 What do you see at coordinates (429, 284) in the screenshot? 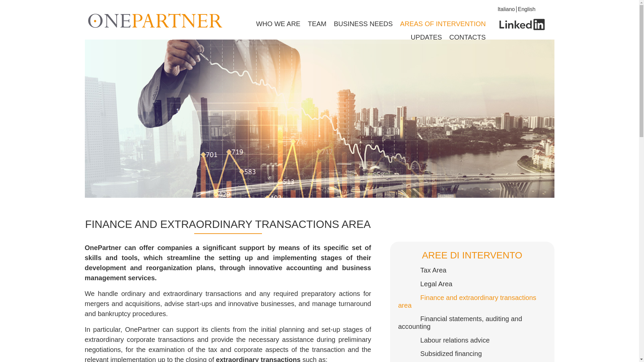
I see `Legal Area` at bounding box center [429, 284].